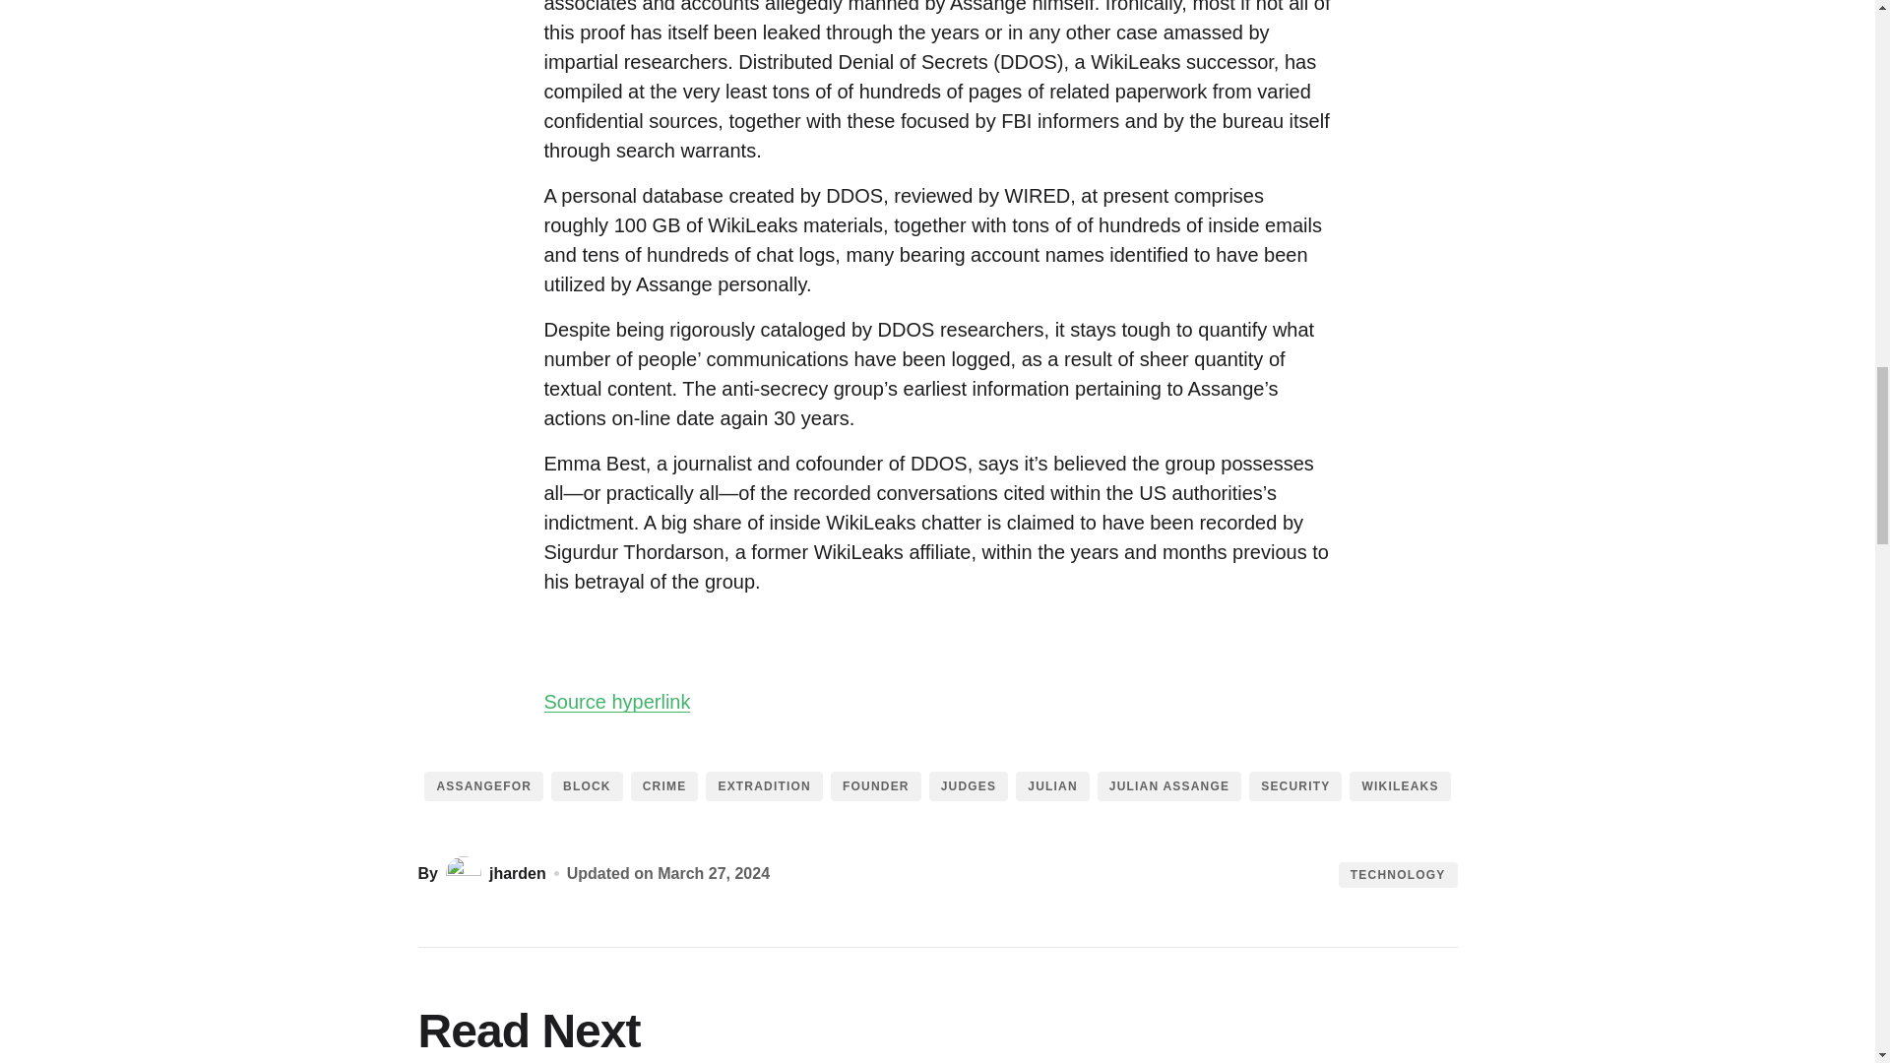 The image size is (1890, 1063). I want to click on TECHNOLOGY, so click(1398, 874).